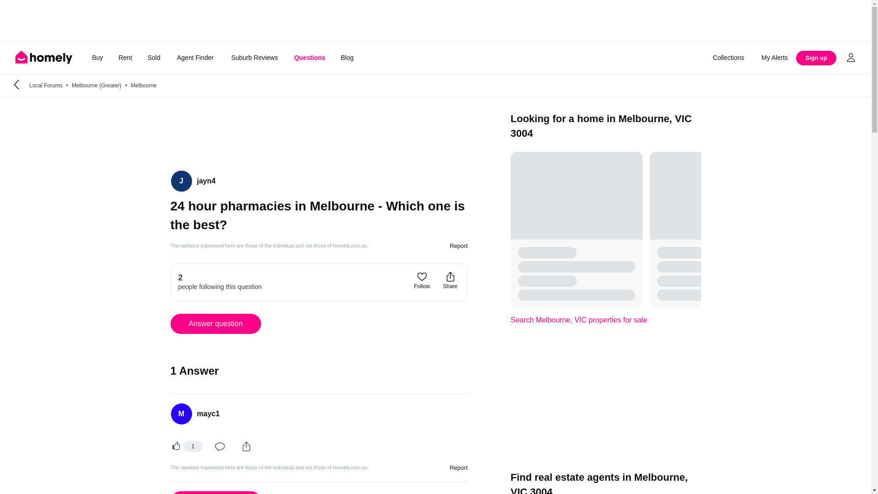 The image size is (878, 494). What do you see at coordinates (97, 58) in the screenshot?
I see `Buy` at bounding box center [97, 58].